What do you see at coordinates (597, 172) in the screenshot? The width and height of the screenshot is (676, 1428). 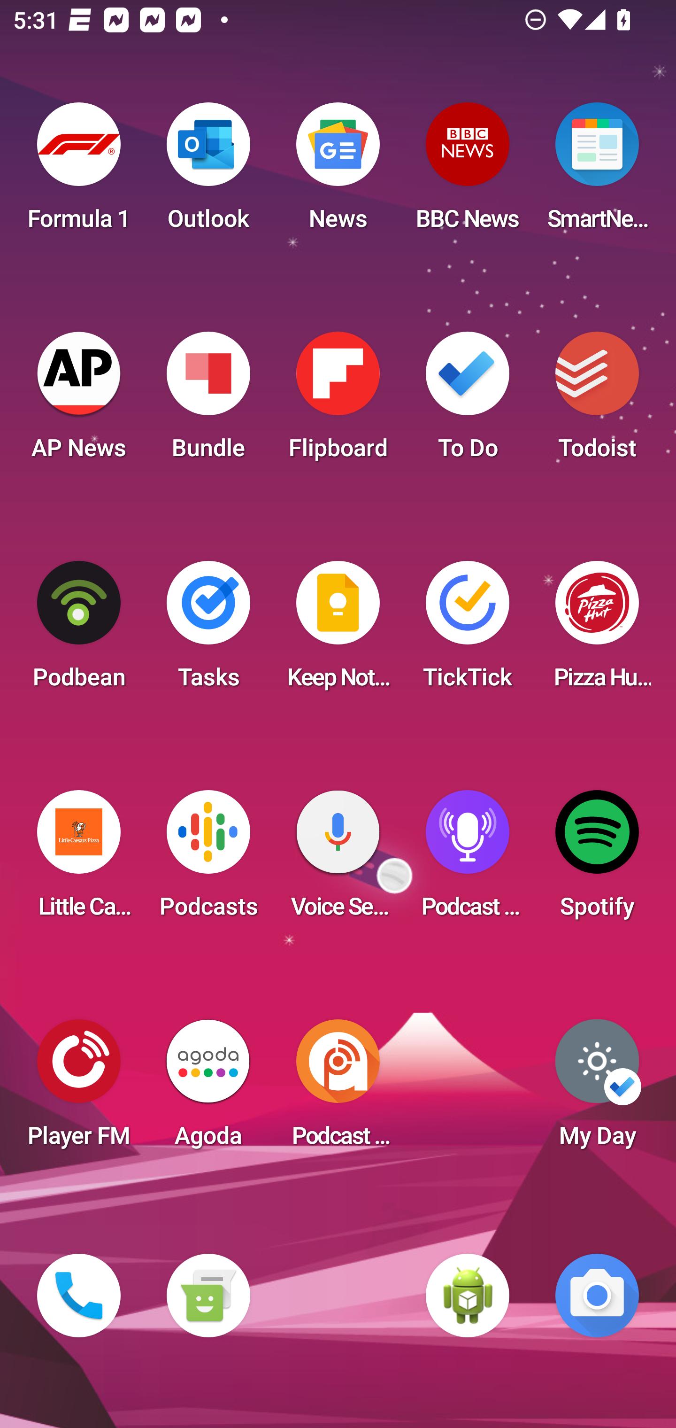 I see `SmartNews` at bounding box center [597, 172].